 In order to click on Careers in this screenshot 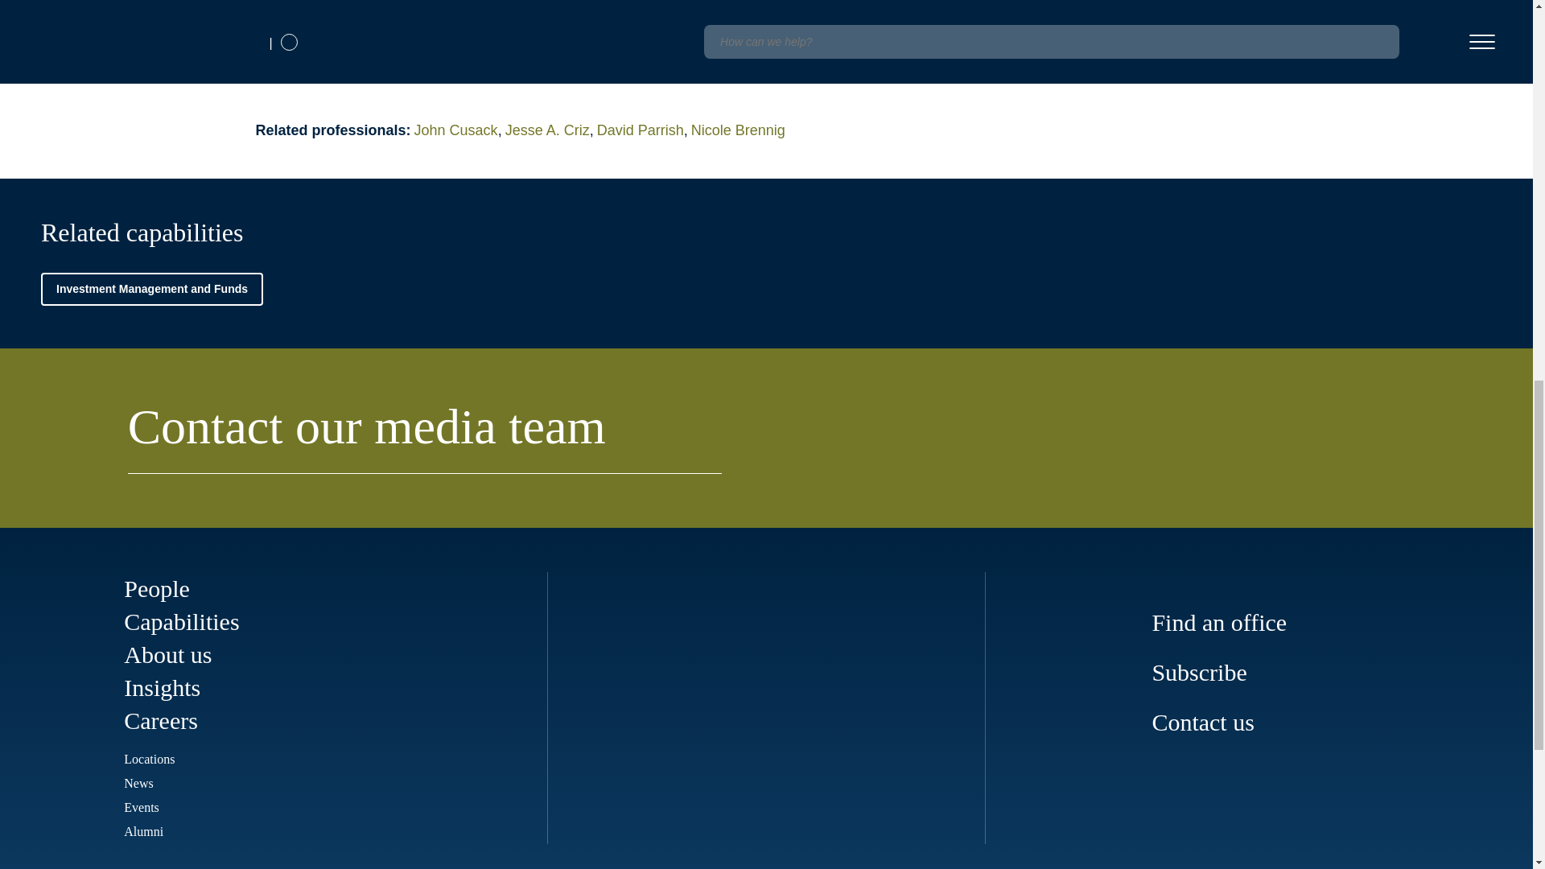, I will do `click(160, 720)`.